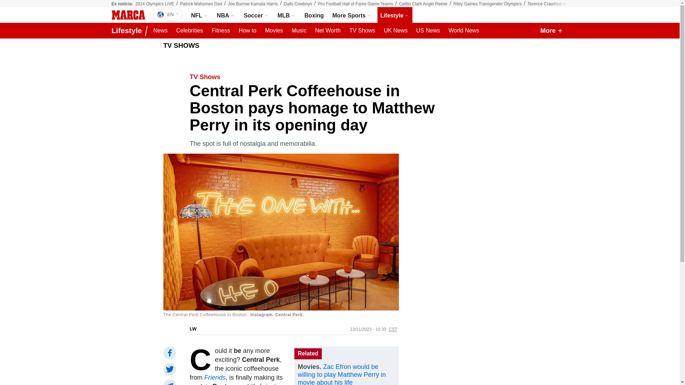 The image size is (685, 385). What do you see at coordinates (563, 4) in the screenshot?
I see `Celebrities` at bounding box center [563, 4].